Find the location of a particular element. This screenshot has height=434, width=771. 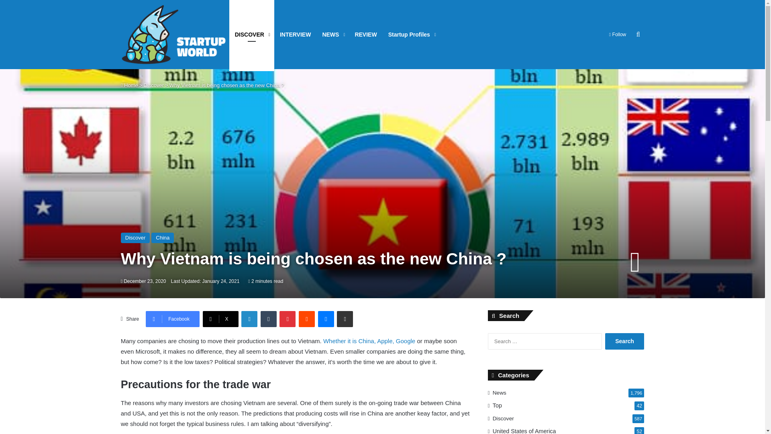

Tumblr is located at coordinates (268, 319).